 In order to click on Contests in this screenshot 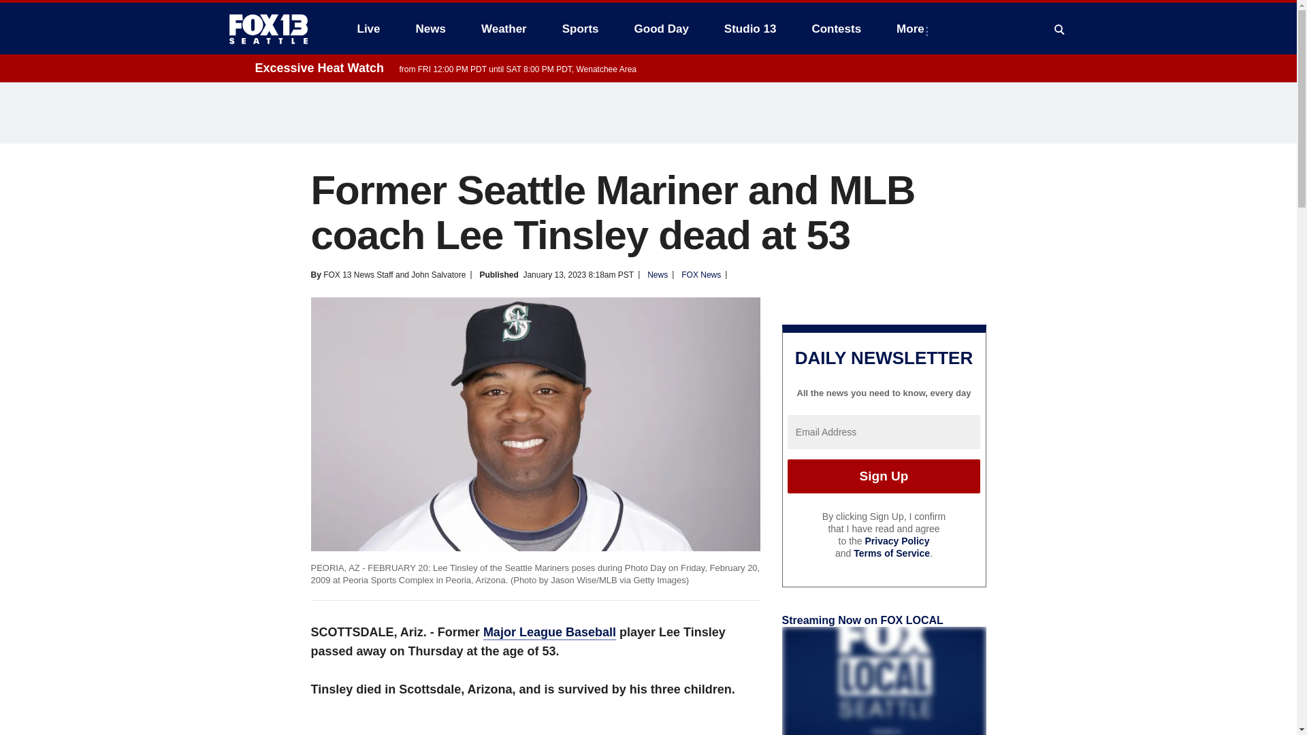, I will do `click(836, 29)`.